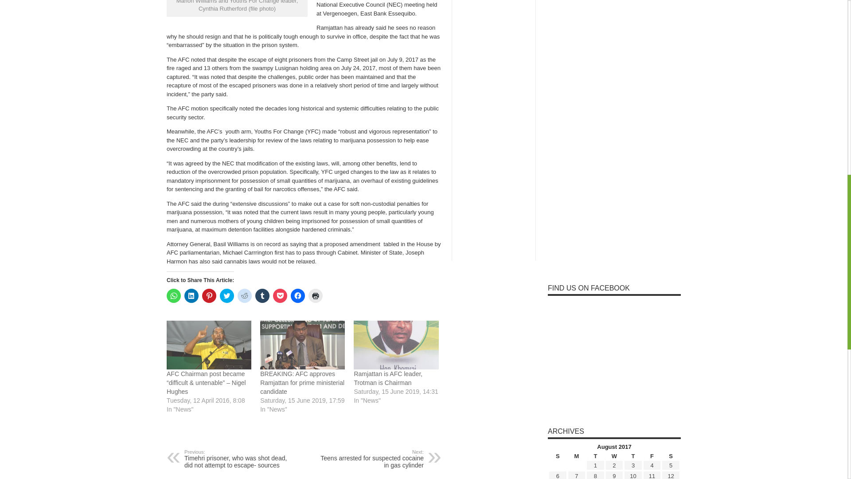  What do you see at coordinates (209, 295) in the screenshot?
I see `Click to share on Pinterest` at bounding box center [209, 295].